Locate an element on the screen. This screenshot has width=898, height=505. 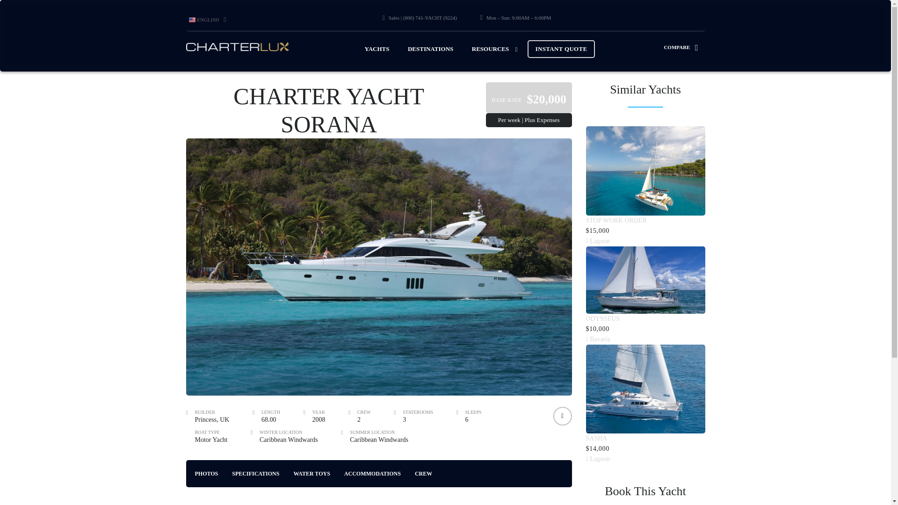
DESTINATIONS is located at coordinates (430, 49).